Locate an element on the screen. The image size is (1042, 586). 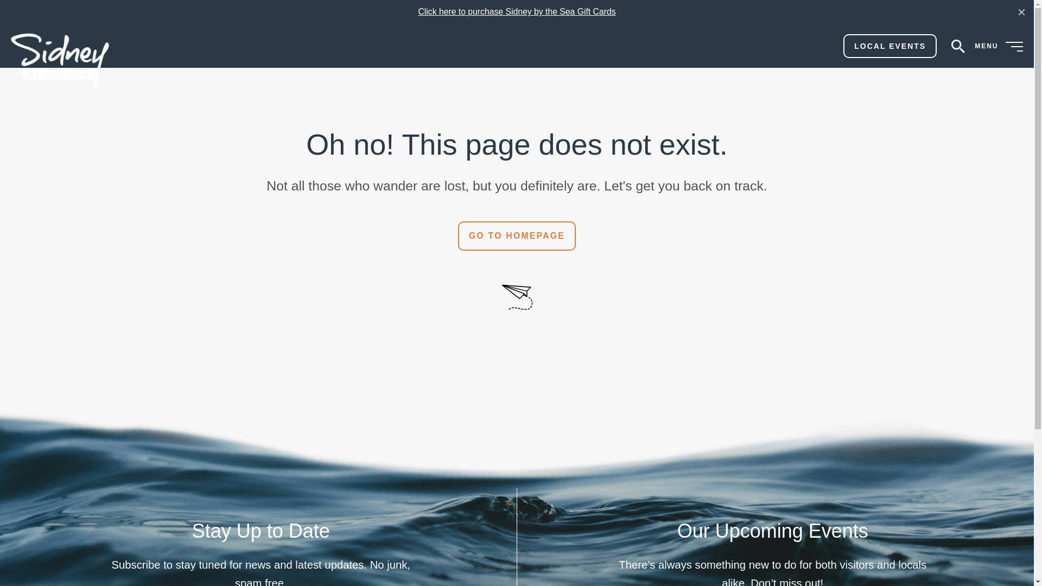
Click here to purchase Sidney by the Sea Gift Cards is located at coordinates (517, 11).